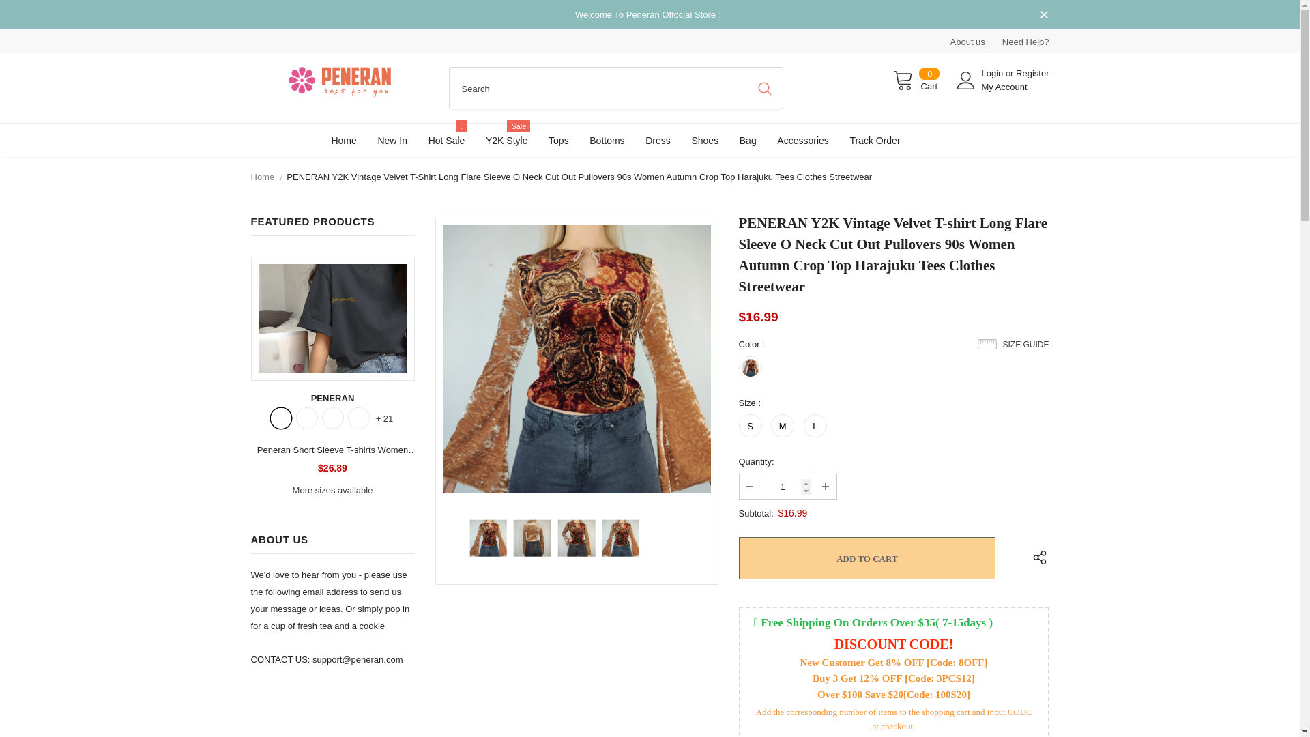 The width and height of the screenshot is (1310, 737). Describe the element at coordinates (1004, 87) in the screenshot. I see `Track Order` at that location.